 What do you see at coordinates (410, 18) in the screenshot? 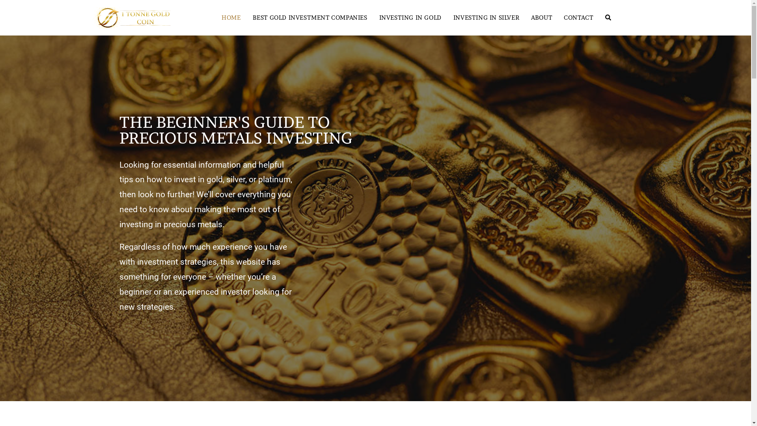
I see `INVESTING IN GOLD` at bounding box center [410, 18].